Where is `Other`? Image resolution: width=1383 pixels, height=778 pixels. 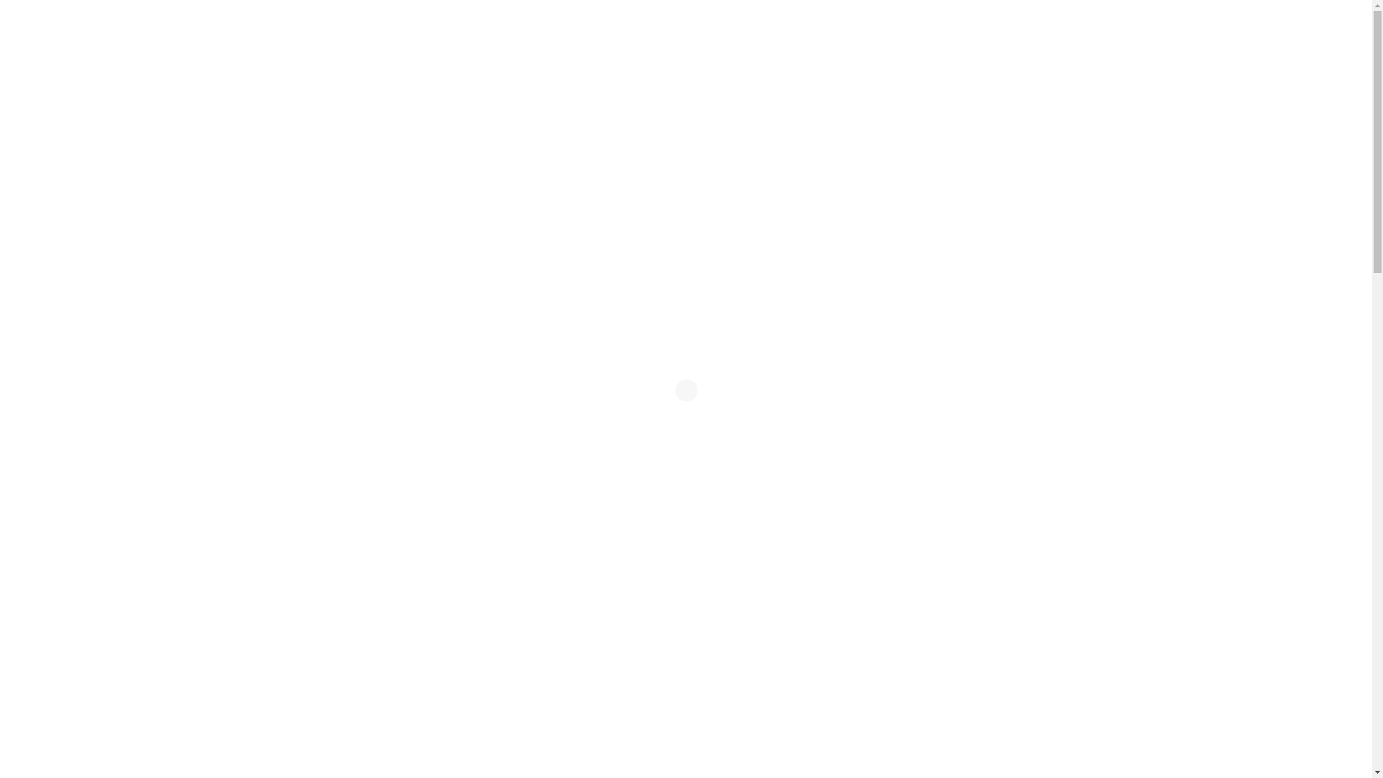
Other is located at coordinates (392, 683).